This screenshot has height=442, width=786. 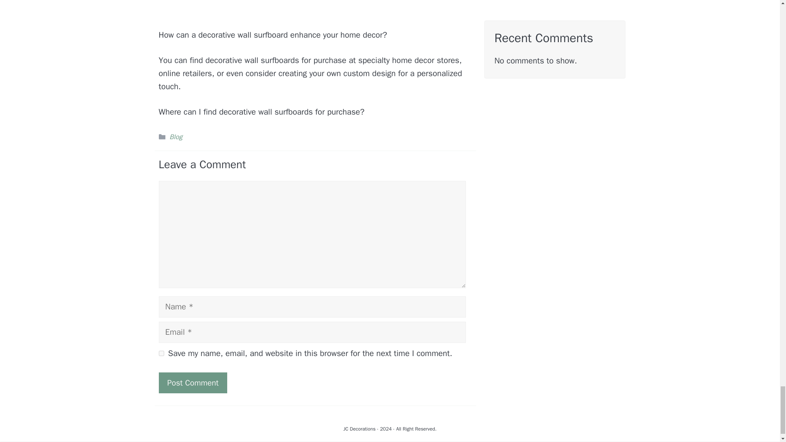 I want to click on yes, so click(x=161, y=354).